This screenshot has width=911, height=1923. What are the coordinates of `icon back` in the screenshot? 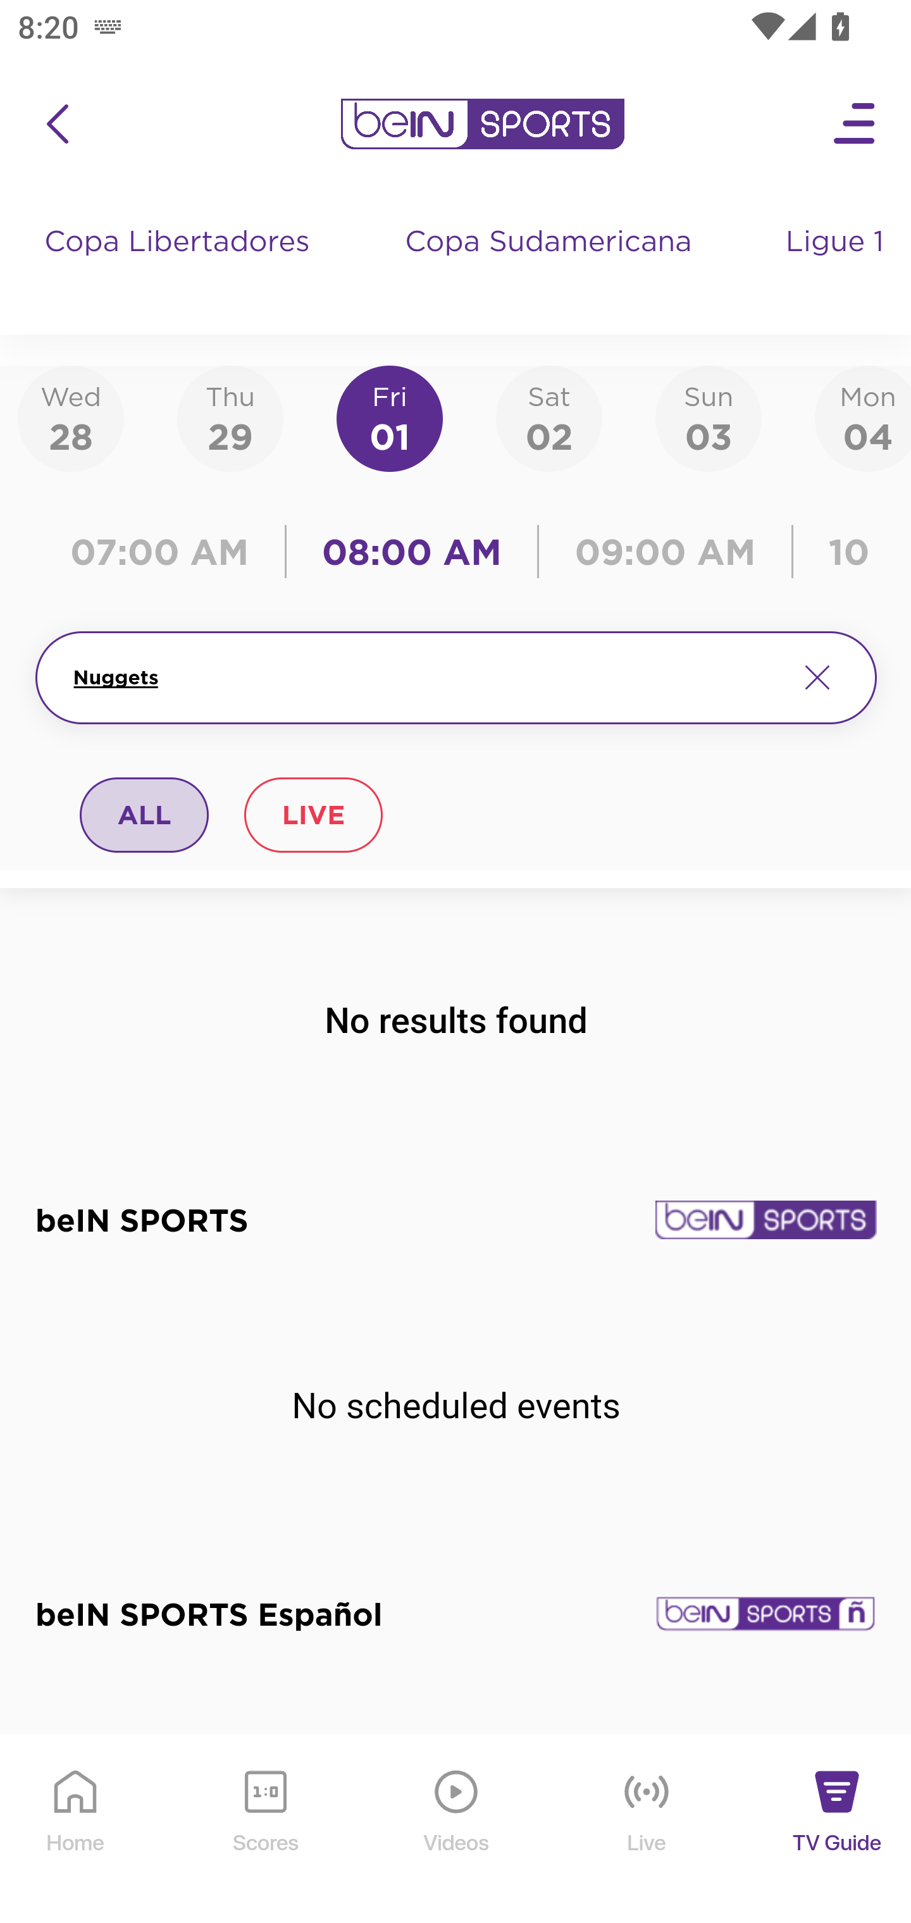 It's located at (57, 124).